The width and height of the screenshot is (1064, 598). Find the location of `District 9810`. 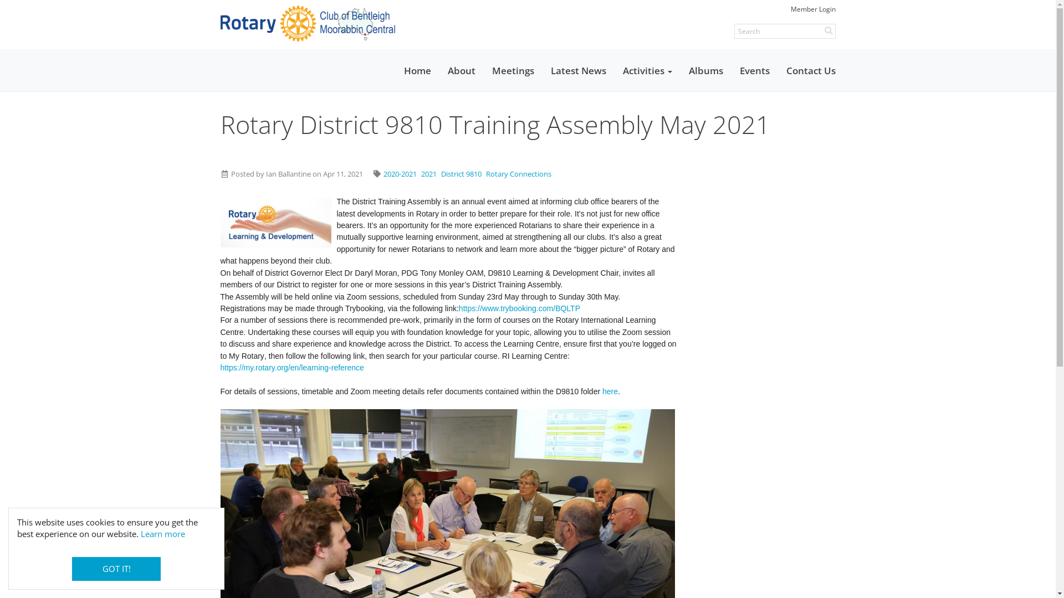

District 9810 is located at coordinates (461, 174).